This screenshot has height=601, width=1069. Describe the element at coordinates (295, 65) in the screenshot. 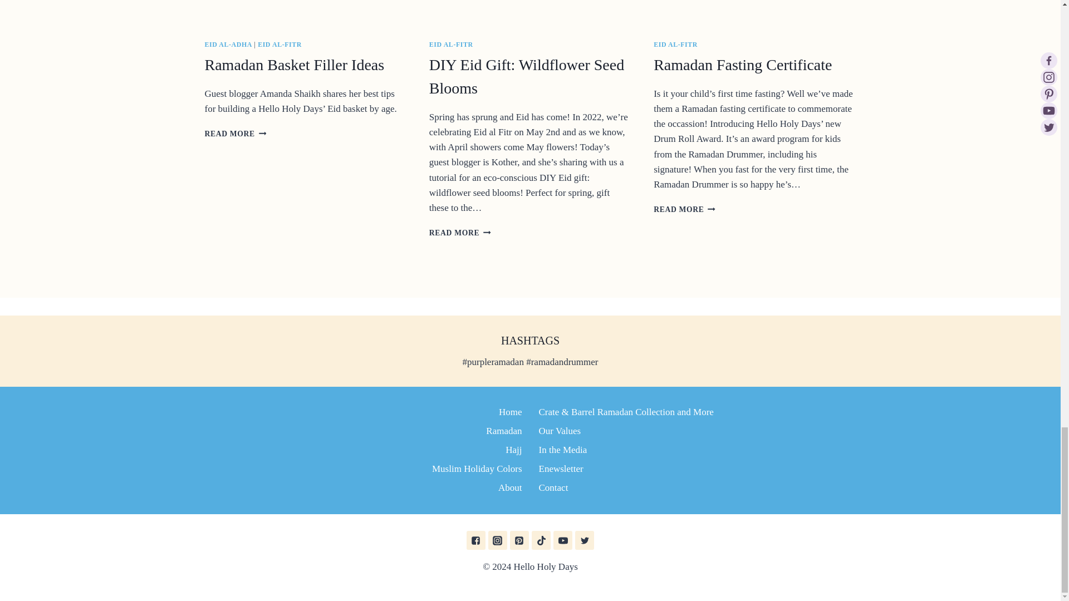

I see `Ramadan Basket Filler Ideas` at that location.